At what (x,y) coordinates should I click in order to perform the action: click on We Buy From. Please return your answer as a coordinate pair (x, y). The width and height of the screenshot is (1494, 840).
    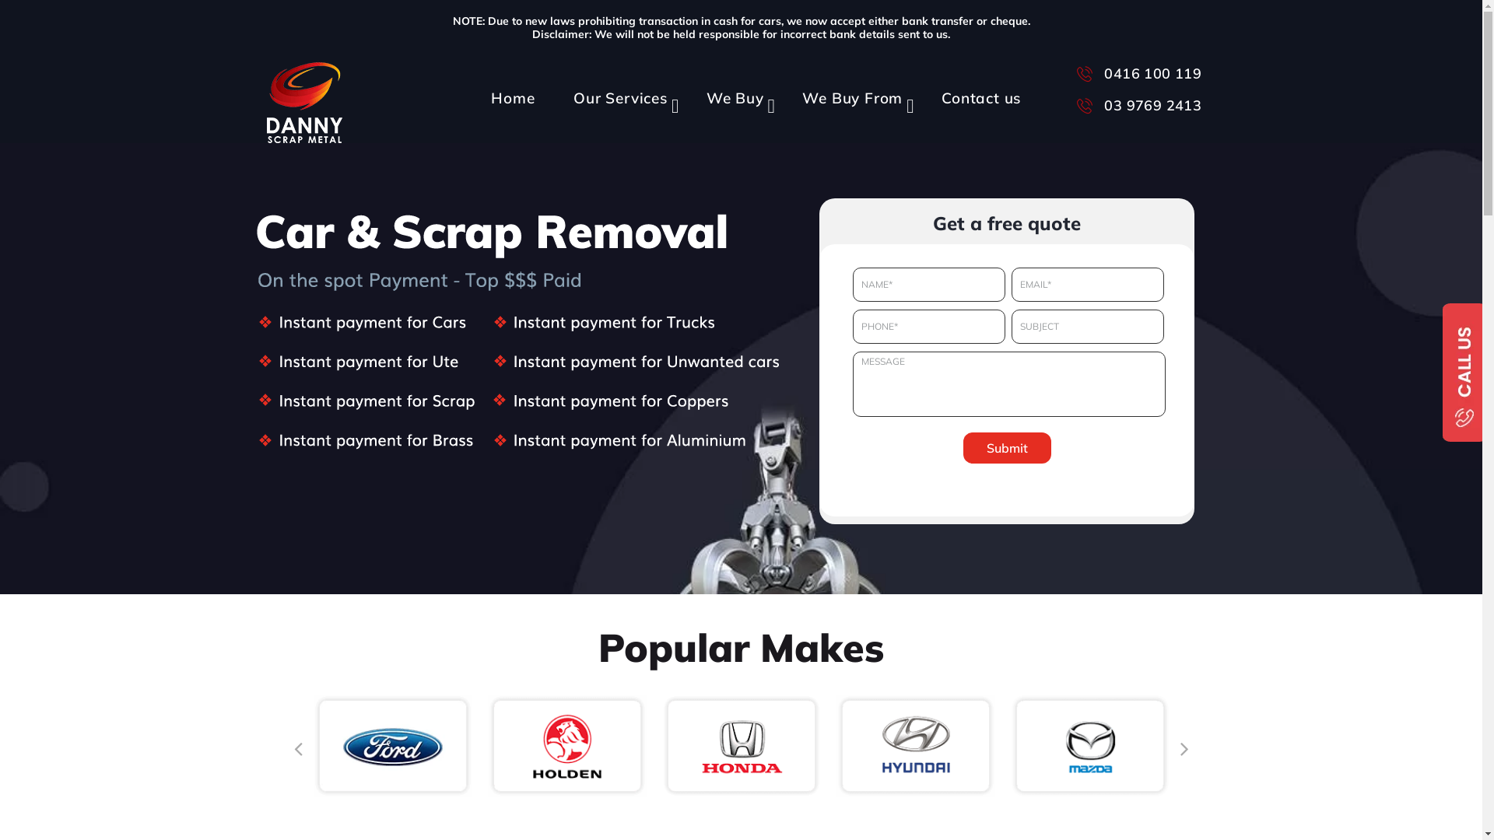
    Looking at the image, I should click on (850, 90).